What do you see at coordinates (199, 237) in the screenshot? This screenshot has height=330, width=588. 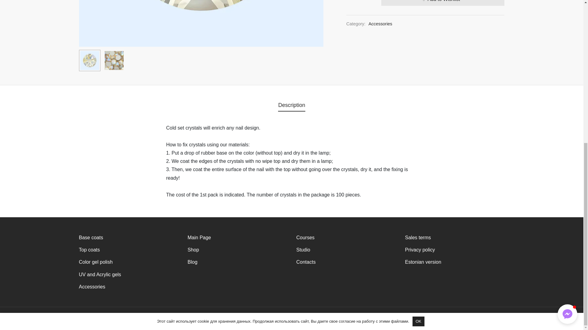 I see `Main Page` at bounding box center [199, 237].